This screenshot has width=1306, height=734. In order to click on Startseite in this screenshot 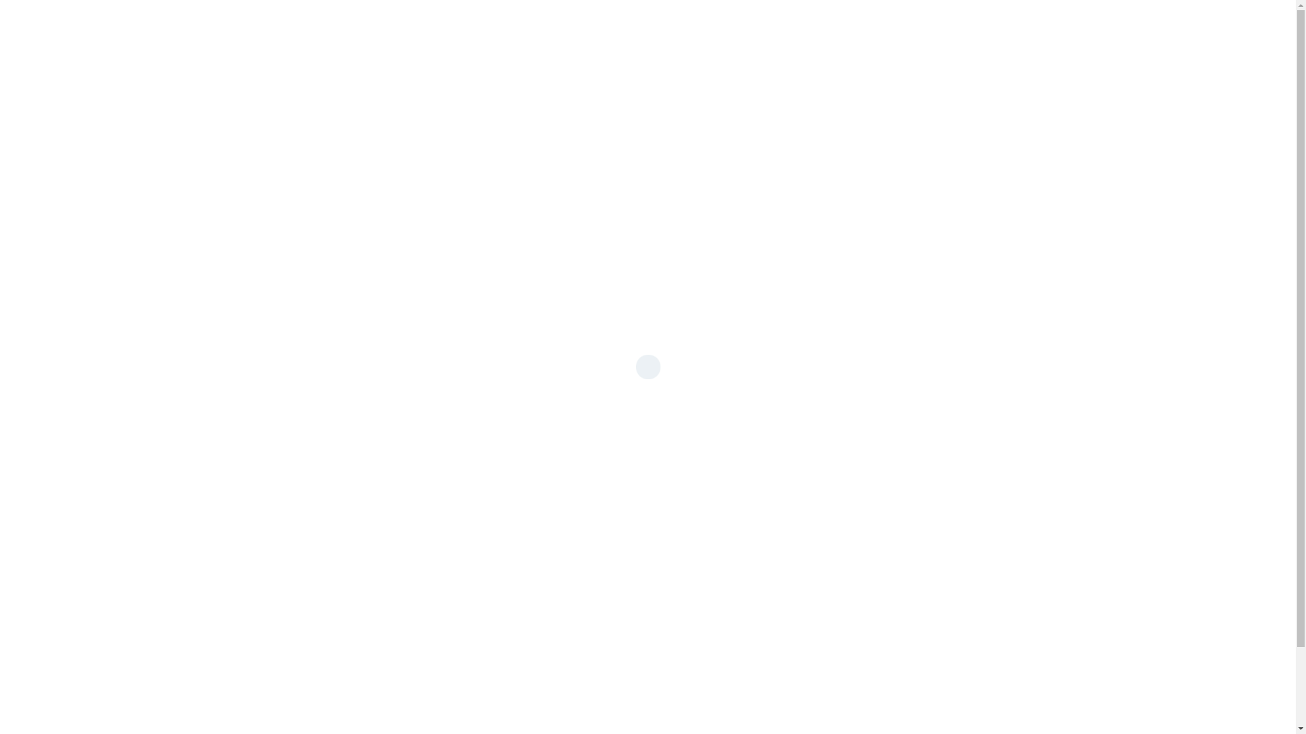, I will do `click(613, 24)`.